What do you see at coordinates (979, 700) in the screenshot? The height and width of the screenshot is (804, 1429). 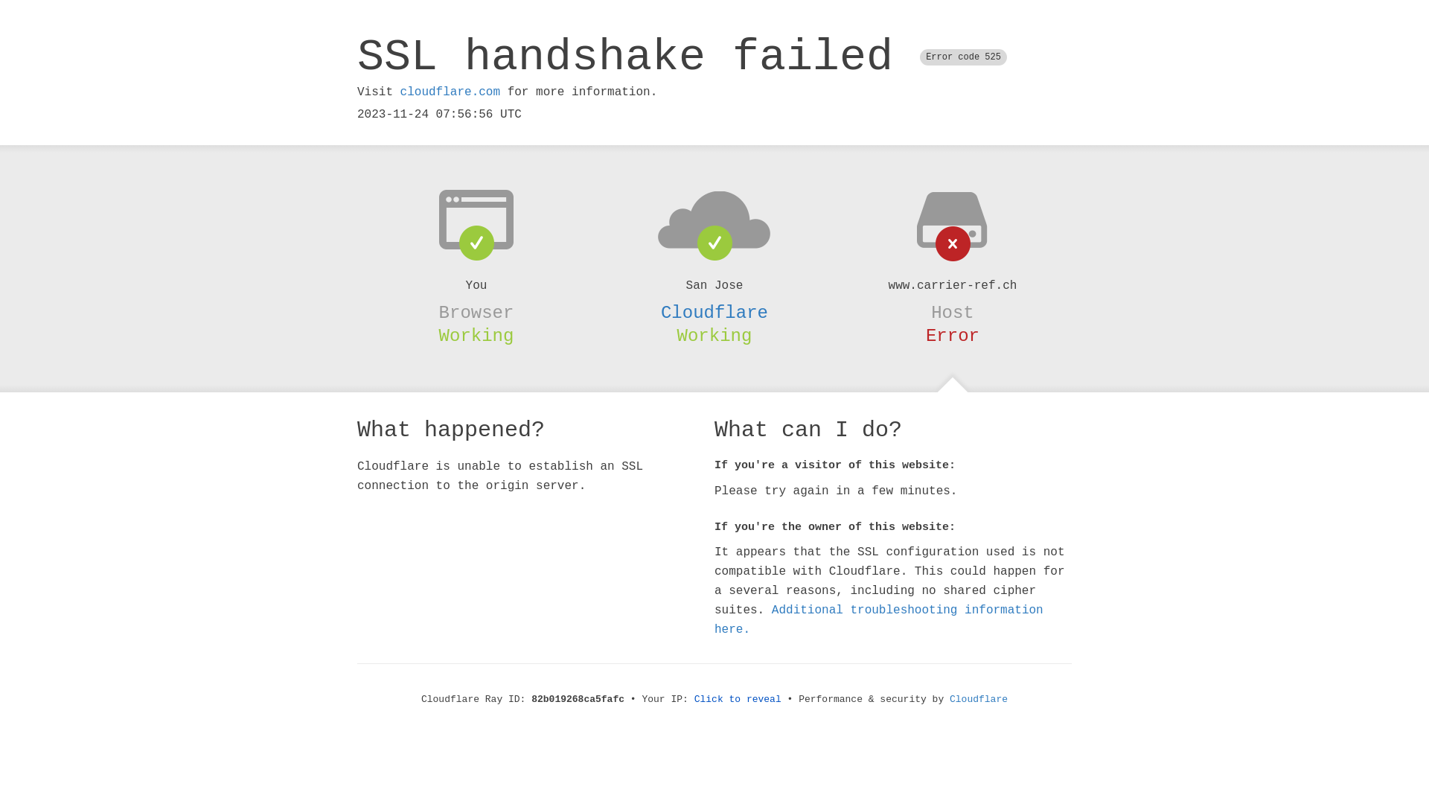 I see `Cloudflare` at bounding box center [979, 700].